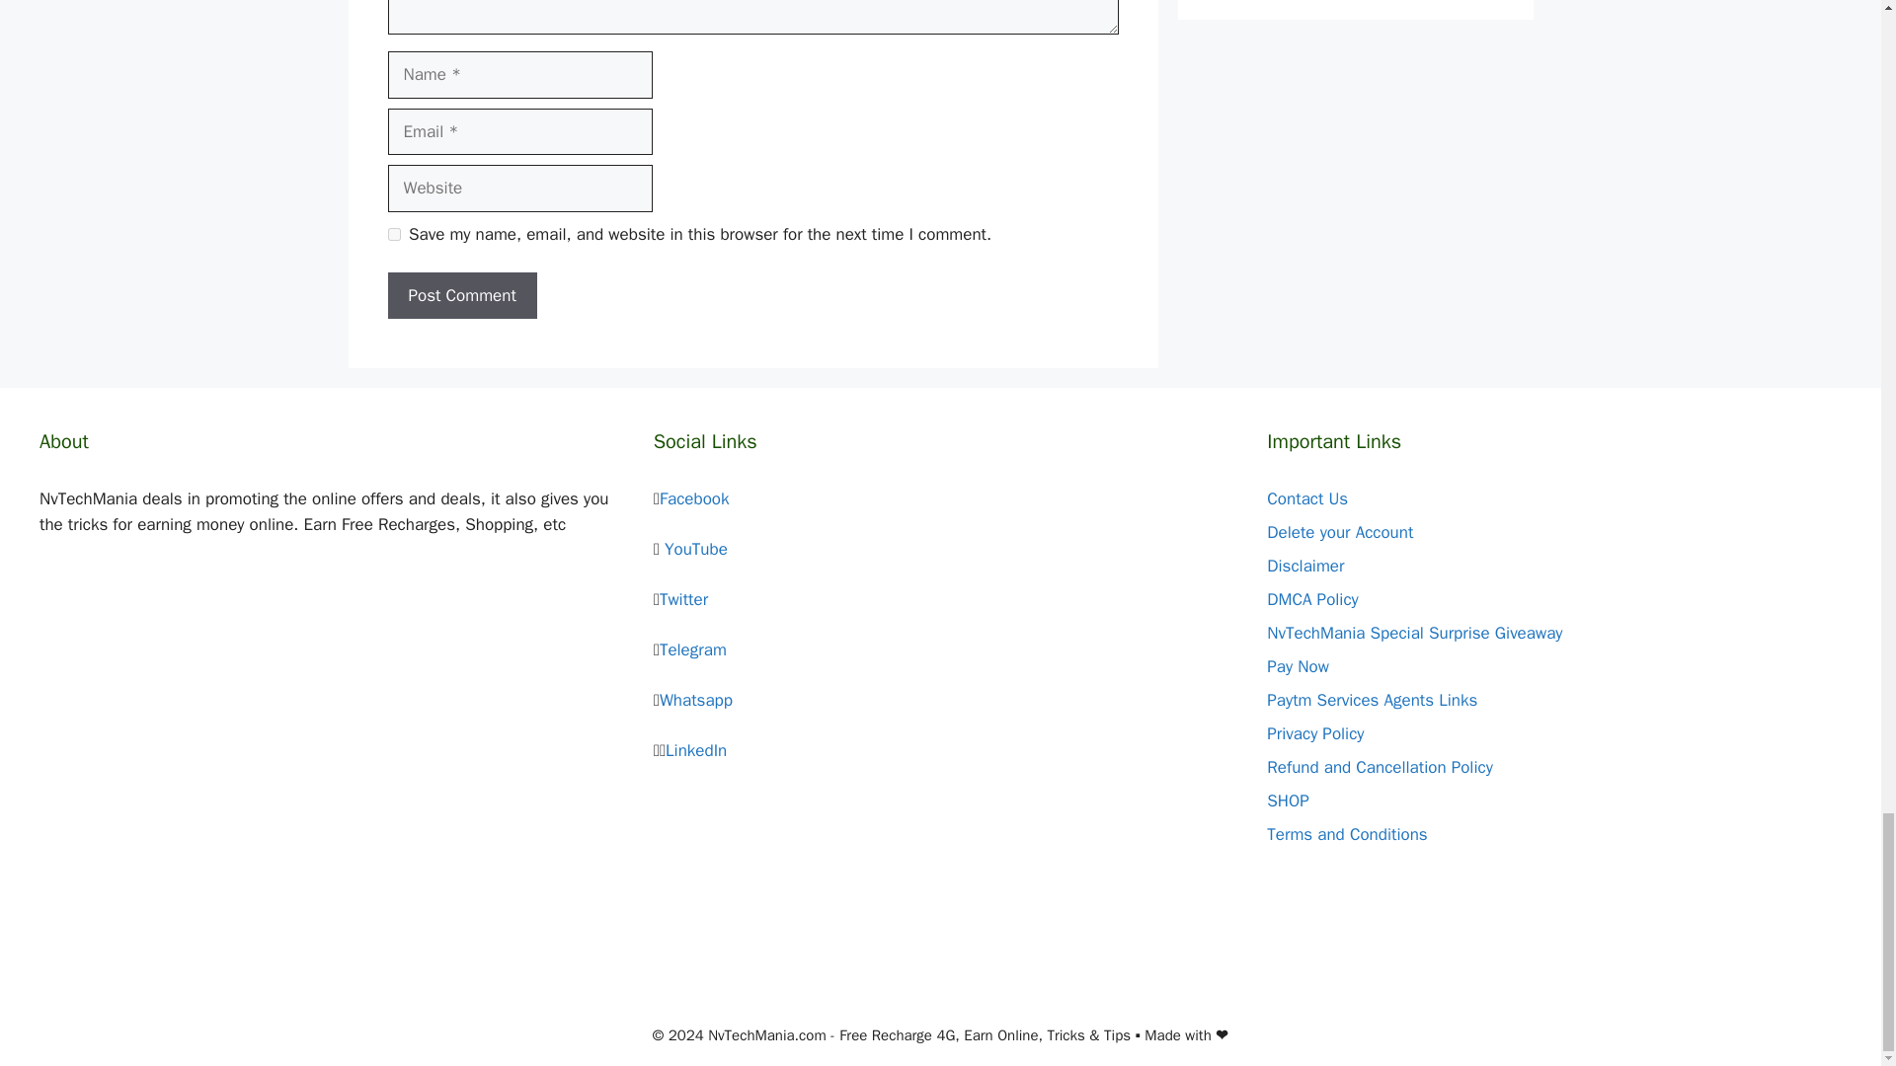  Describe the element at coordinates (461, 296) in the screenshot. I see `Post Comment` at that location.